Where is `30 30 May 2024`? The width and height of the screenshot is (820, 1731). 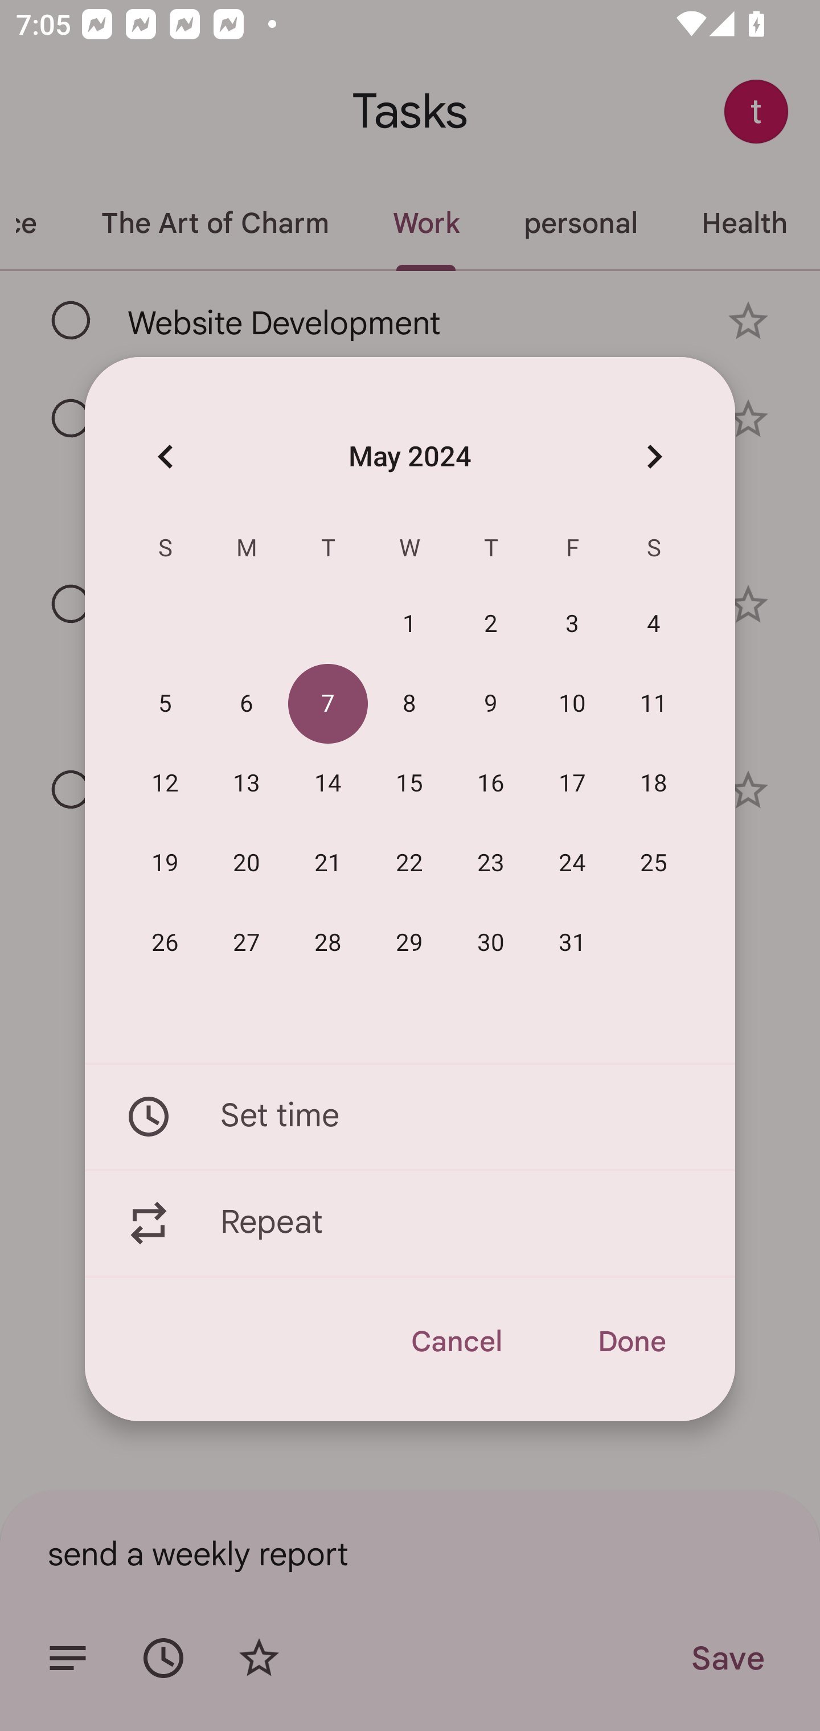
30 30 May 2024 is located at coordinates (491, 943).